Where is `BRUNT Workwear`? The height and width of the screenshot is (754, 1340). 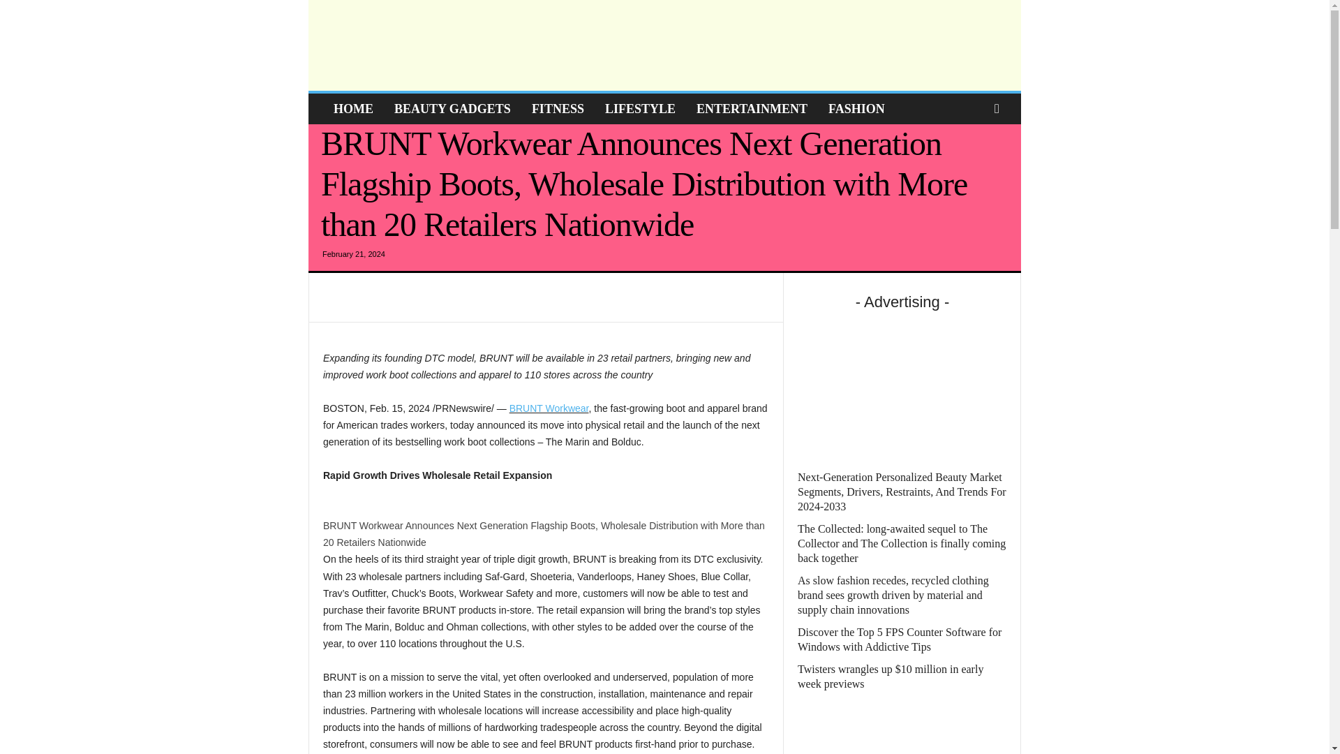 BRUNT Workwear is located at coordinates (549, 408).